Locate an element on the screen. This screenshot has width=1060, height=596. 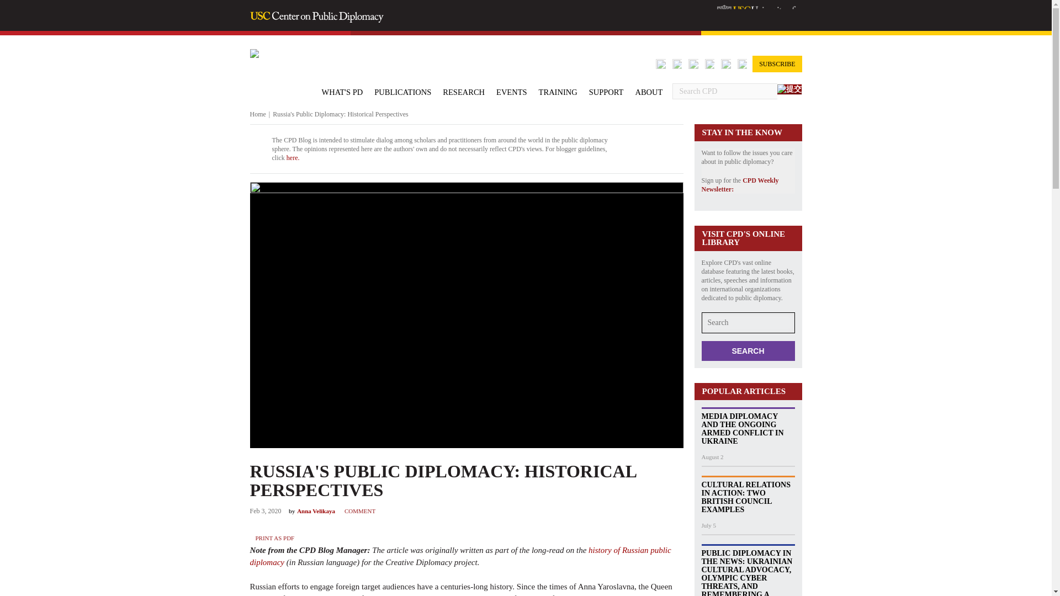
COMMENT is located at coordinates (360, 511).